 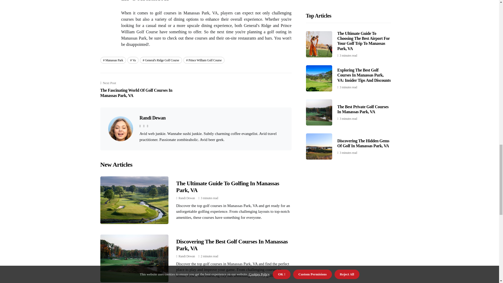 I want to click on Manassas Park, so click(x=113, y=60).